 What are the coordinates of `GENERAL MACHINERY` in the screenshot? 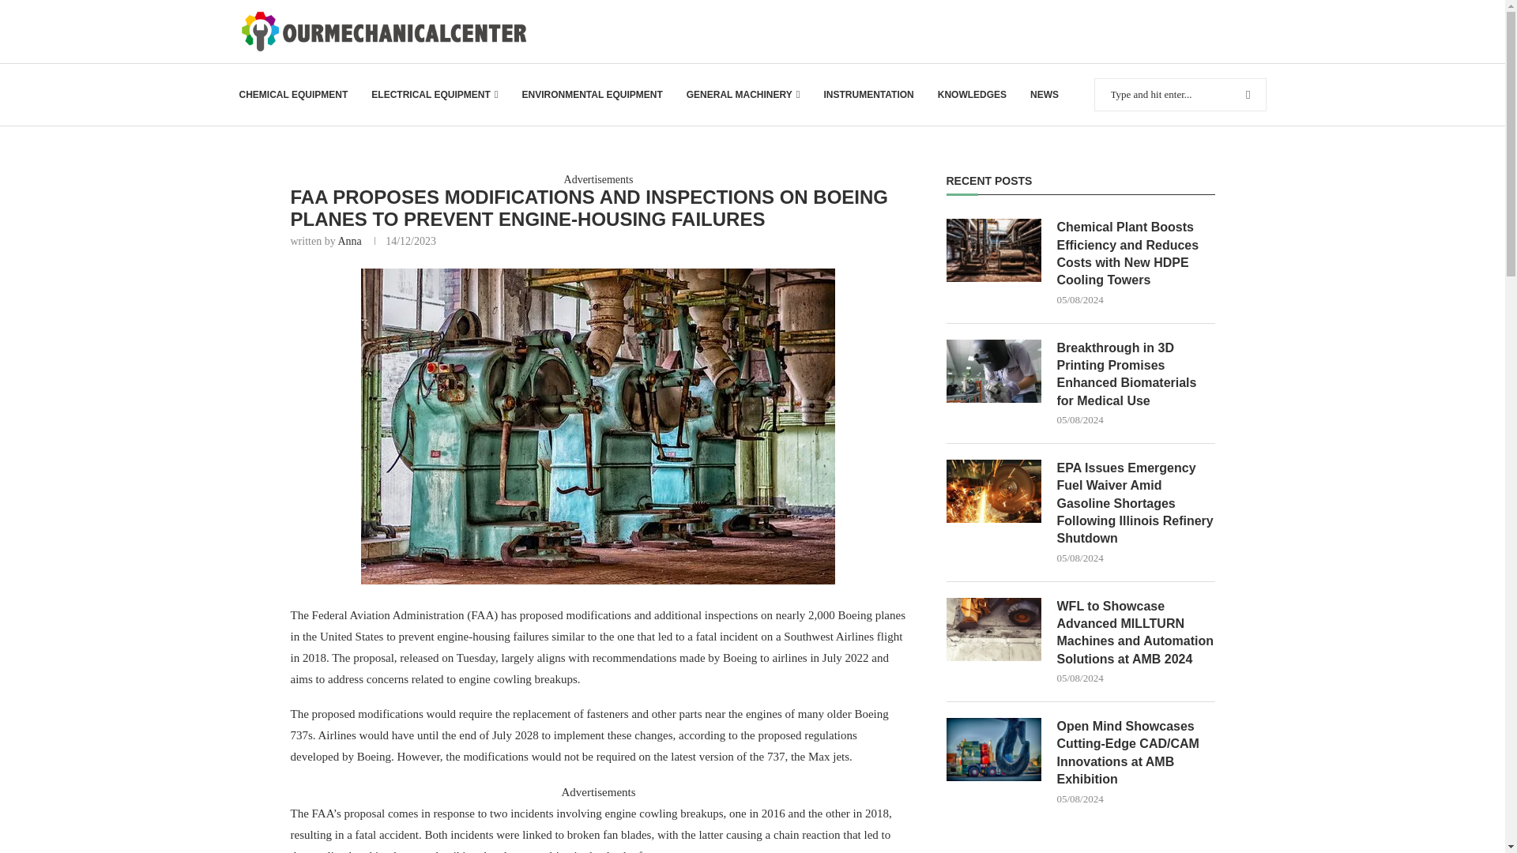 It's located at (743, 95).